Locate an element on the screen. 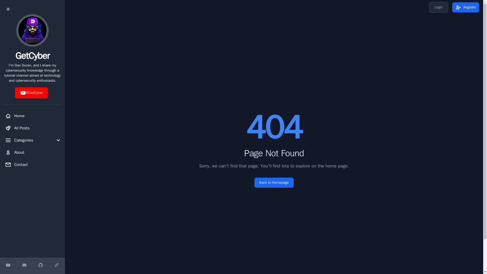  Home is located at coordinates (32, 116).